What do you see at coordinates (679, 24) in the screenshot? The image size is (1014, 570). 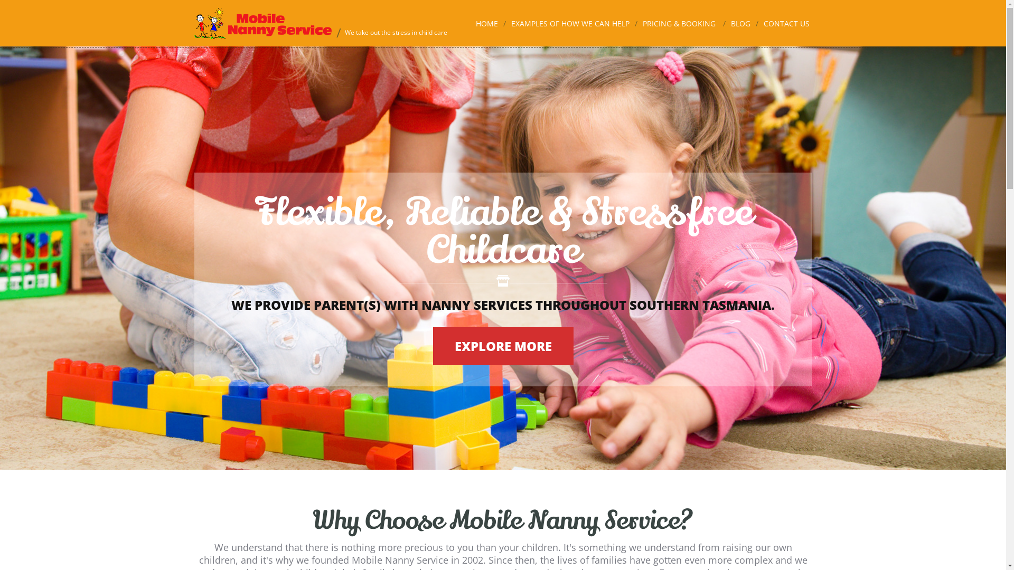 I see `PRICING & BOOKING` at bounding box center [679, 24].